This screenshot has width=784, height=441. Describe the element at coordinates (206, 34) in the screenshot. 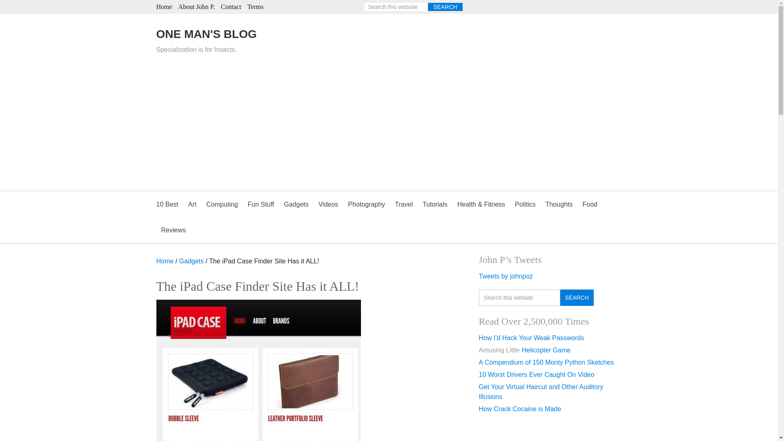

I see `ONE MAN'S BLOG` at that location.